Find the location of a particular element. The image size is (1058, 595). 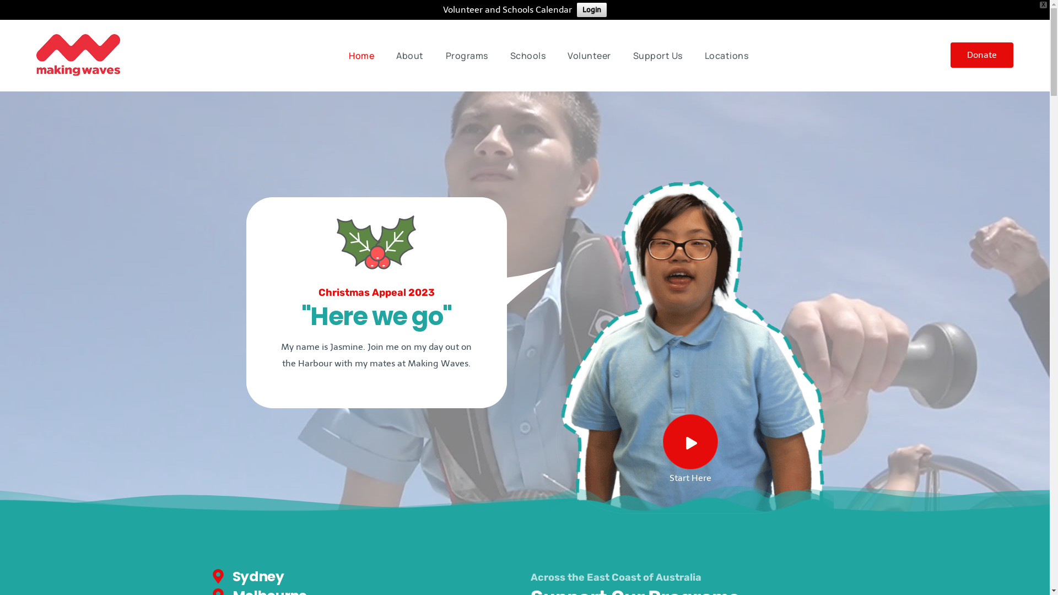

Support Us is located at coordinates (658, 56).